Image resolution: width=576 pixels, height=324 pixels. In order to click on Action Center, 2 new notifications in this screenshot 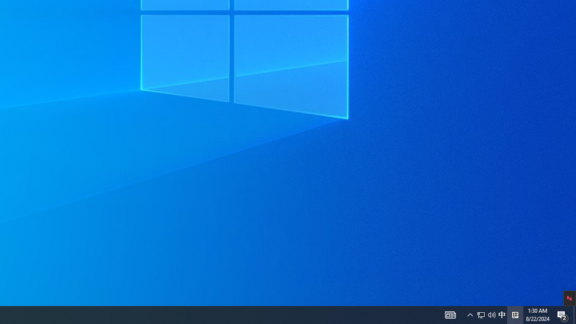, I will do `click(481, 315)`.